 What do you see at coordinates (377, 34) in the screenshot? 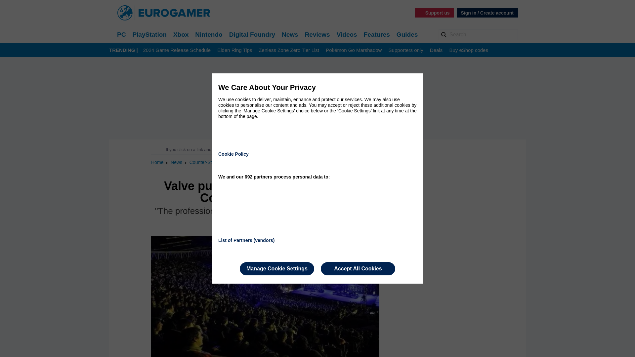
I see `Features` at bounding box center [377, 34].